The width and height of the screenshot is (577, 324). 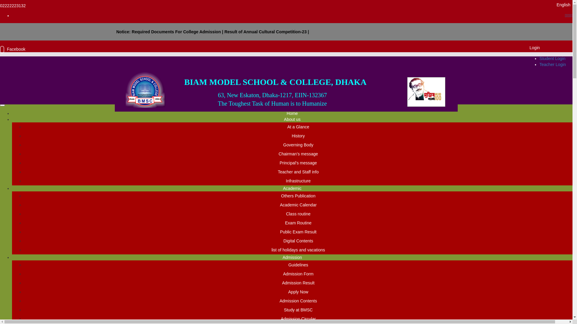 I want to click on Others Publication, so click(x=298, y=196).